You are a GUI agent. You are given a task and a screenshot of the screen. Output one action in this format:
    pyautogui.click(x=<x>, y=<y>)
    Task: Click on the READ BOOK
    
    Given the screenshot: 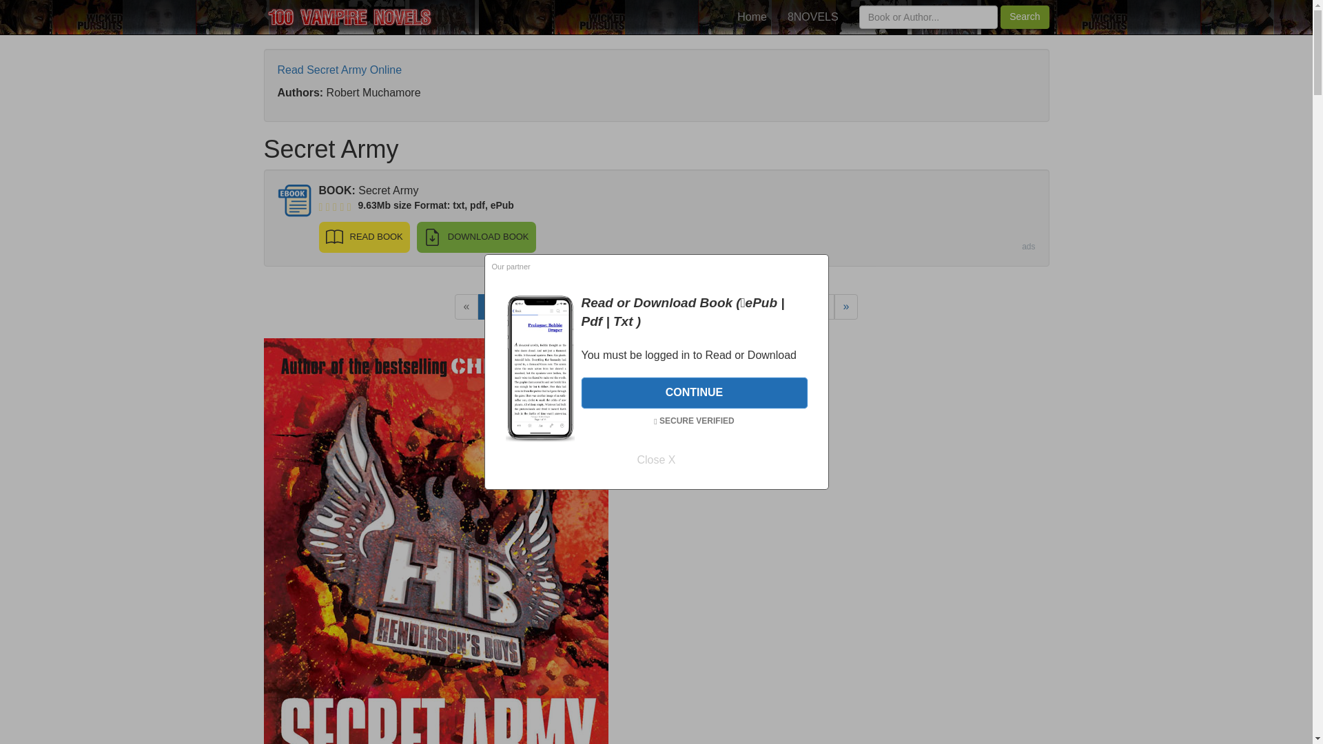 What is the action you would take?
    pyautogui.click(x=364, y=237)
    